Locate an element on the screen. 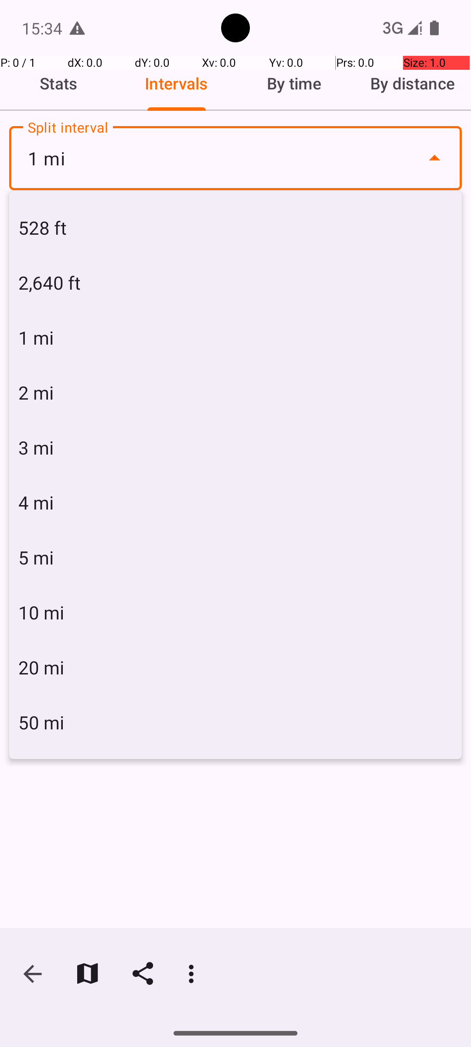 The width and height of the screenshot is (471, 1047). 0.0 mph is located at coordinates (235, 273).